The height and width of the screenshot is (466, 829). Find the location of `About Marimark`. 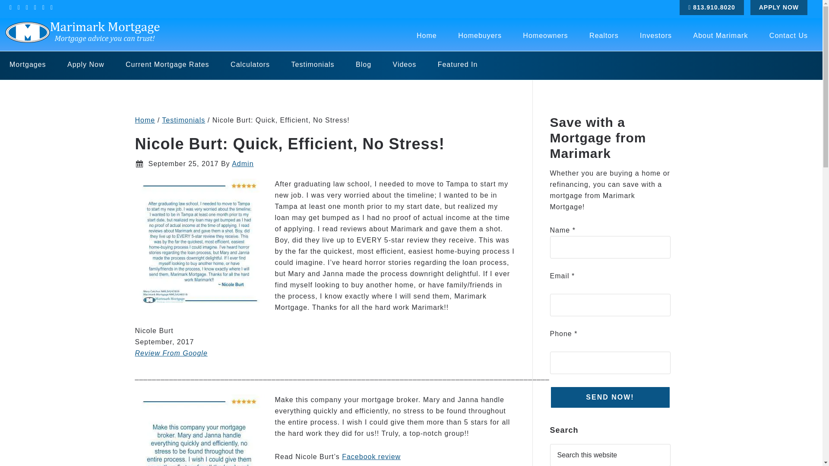

About Marimark is located at coordinates (720, 35).